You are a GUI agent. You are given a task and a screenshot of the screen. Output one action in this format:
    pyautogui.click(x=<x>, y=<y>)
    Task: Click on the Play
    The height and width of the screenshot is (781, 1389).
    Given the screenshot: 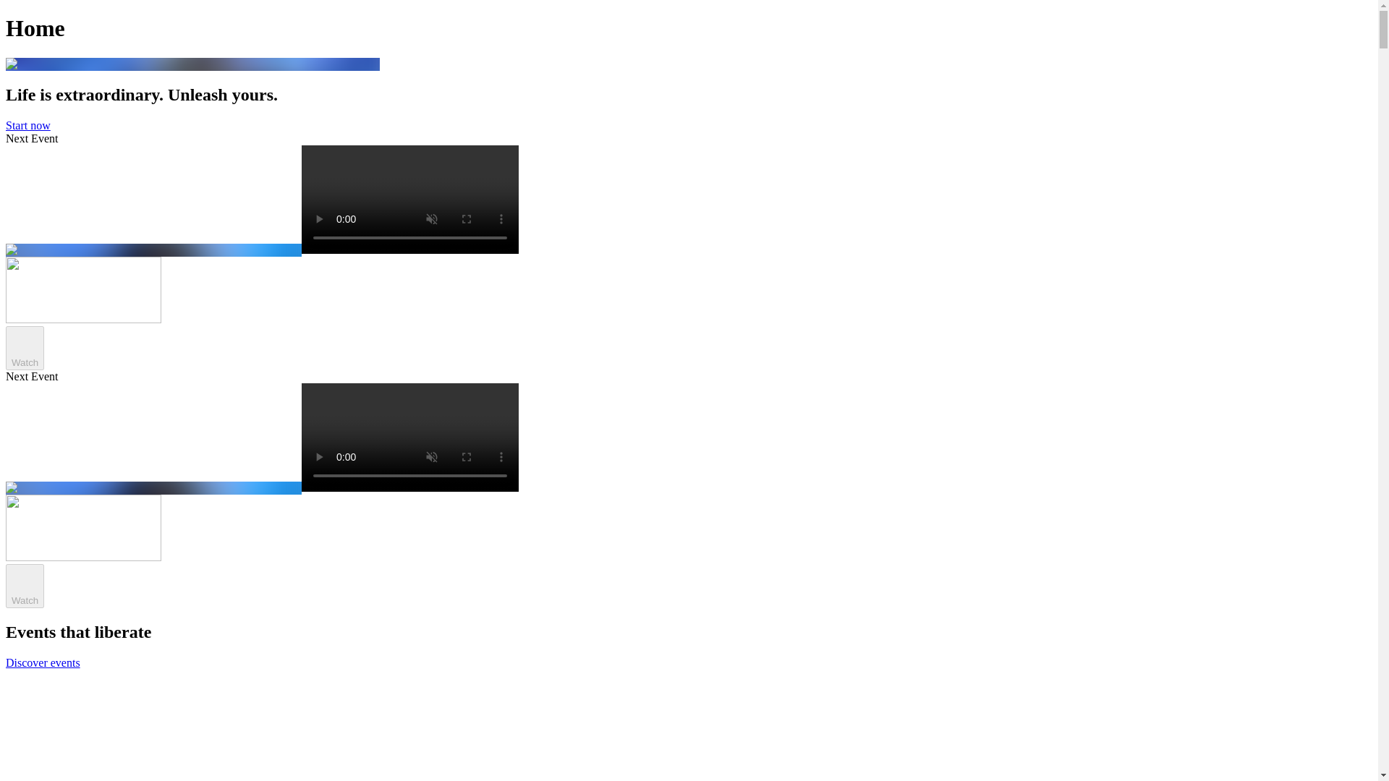 What is the action you would take?
    pyautogui.click(x=25, y=580)
    